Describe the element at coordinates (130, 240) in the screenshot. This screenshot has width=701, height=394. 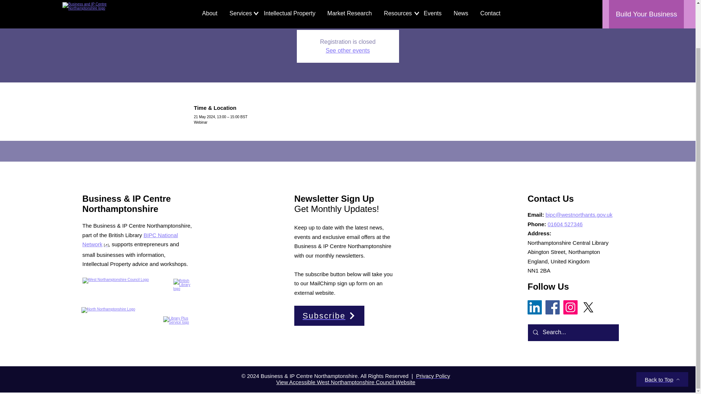
I see `BIPC National Network` at that location.